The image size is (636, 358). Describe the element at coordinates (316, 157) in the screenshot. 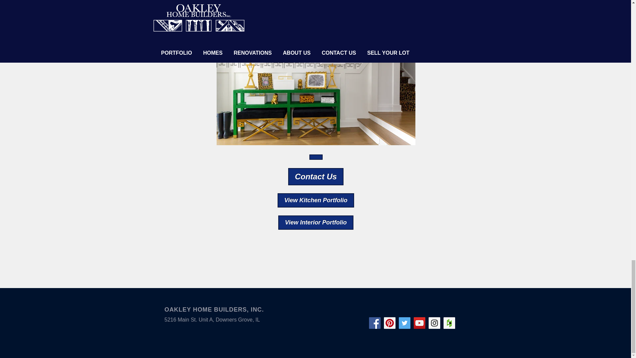

I see `Contact Us` at that location.